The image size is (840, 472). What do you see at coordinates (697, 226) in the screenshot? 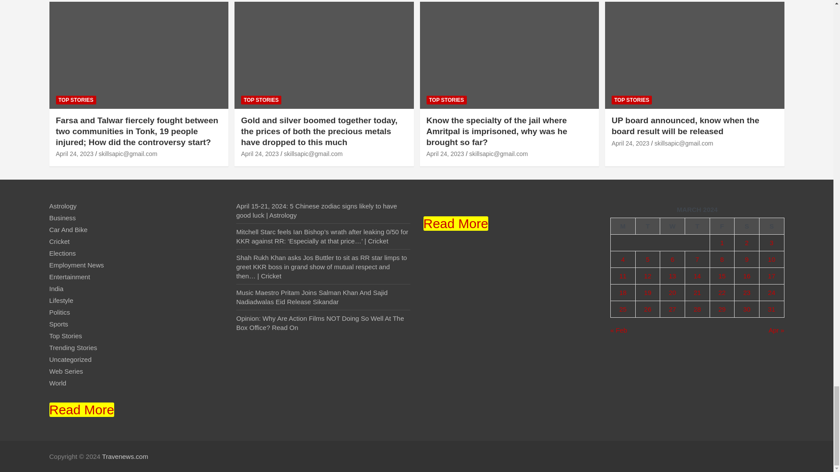
I see `Thursday` at bounding box center [697, 226].